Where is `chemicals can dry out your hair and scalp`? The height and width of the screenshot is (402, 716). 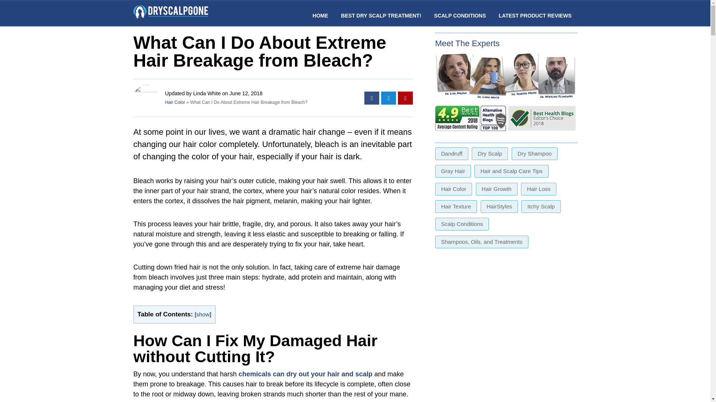
chemicals can dry out your hair and scalp is located at coordinates (305, 374).